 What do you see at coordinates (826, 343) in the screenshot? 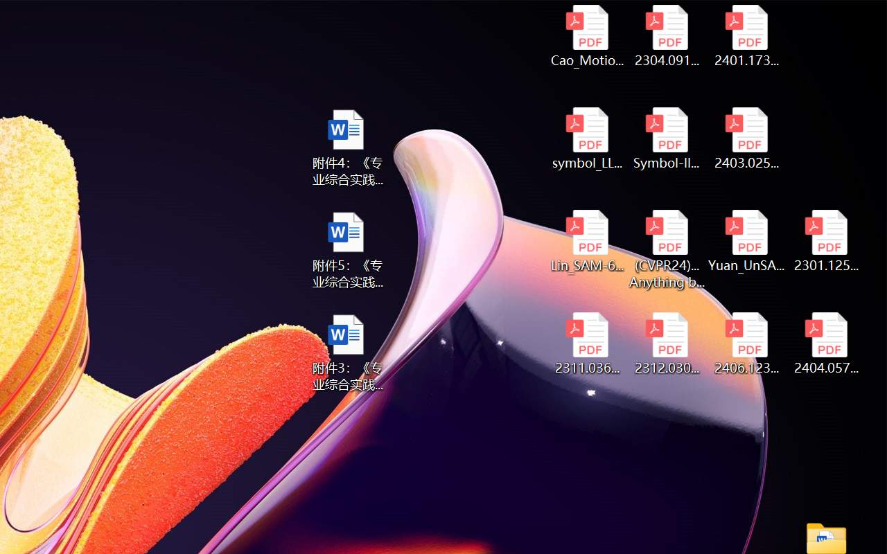
I see `2404.05719v1.pdf` at bounding box center [826, 343].